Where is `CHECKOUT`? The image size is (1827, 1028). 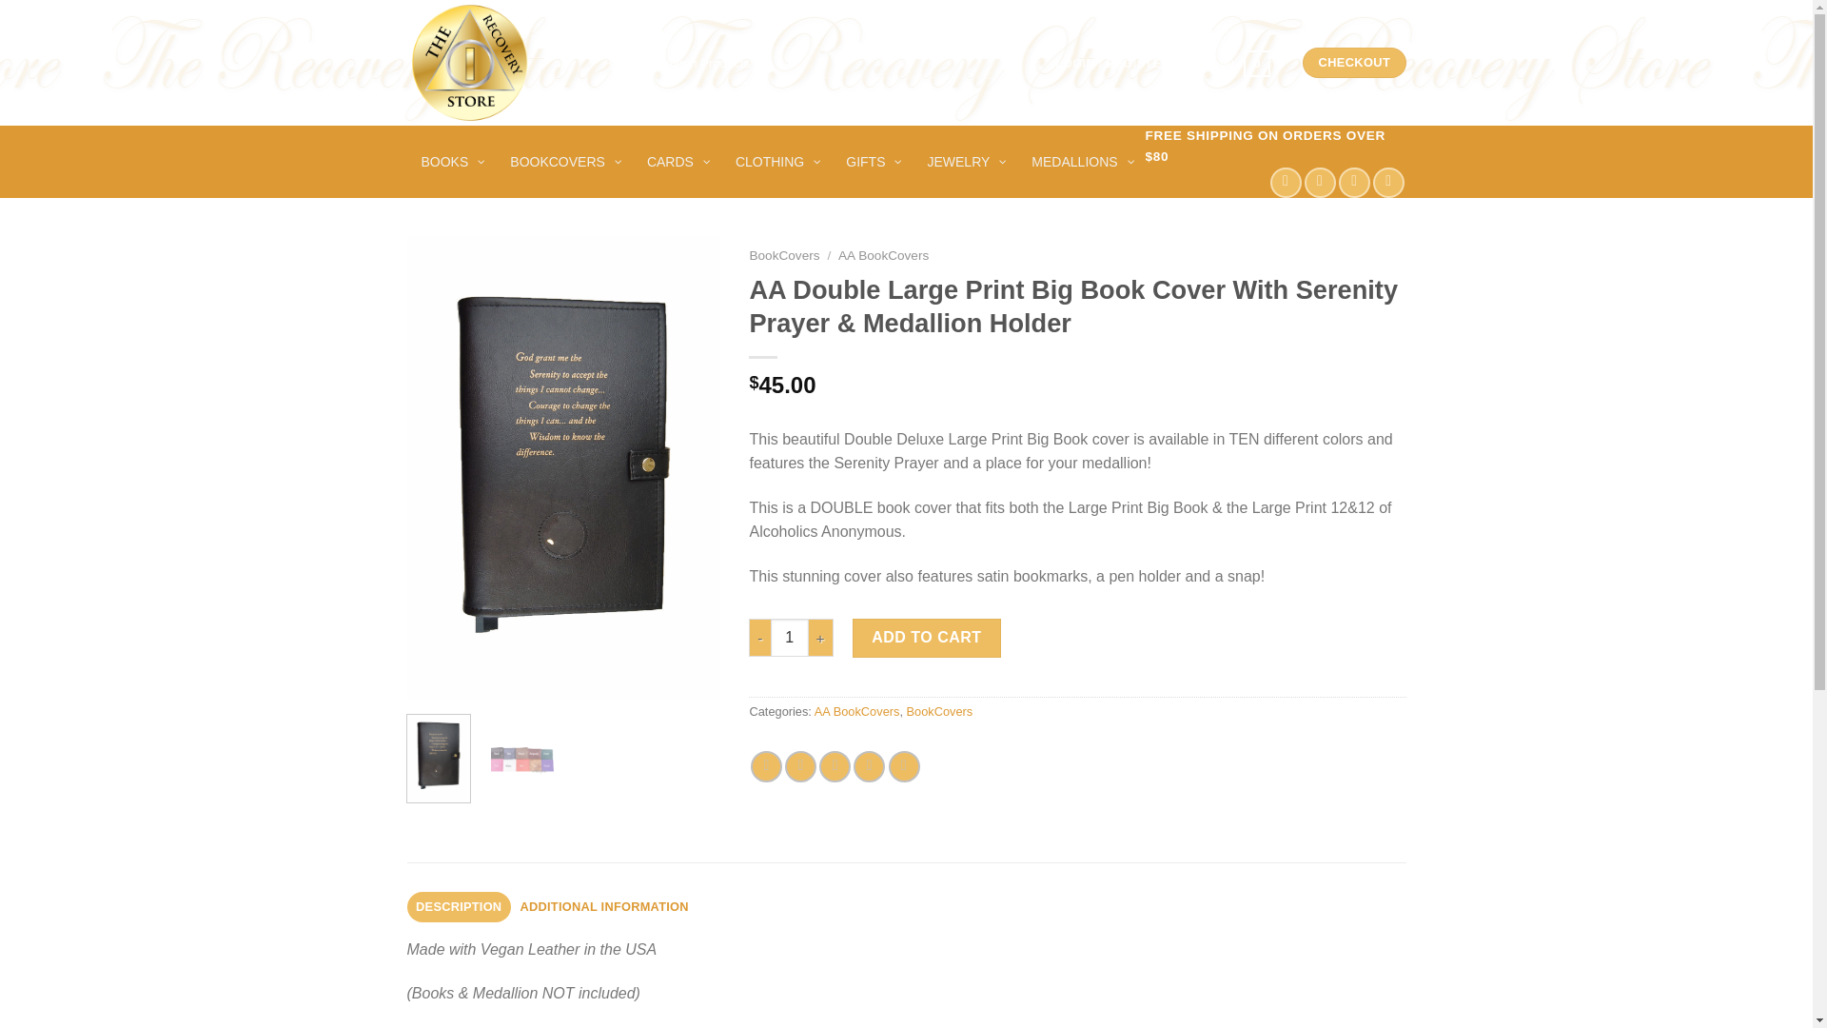
CHECKOUT is located at coordinates (1353, 63).